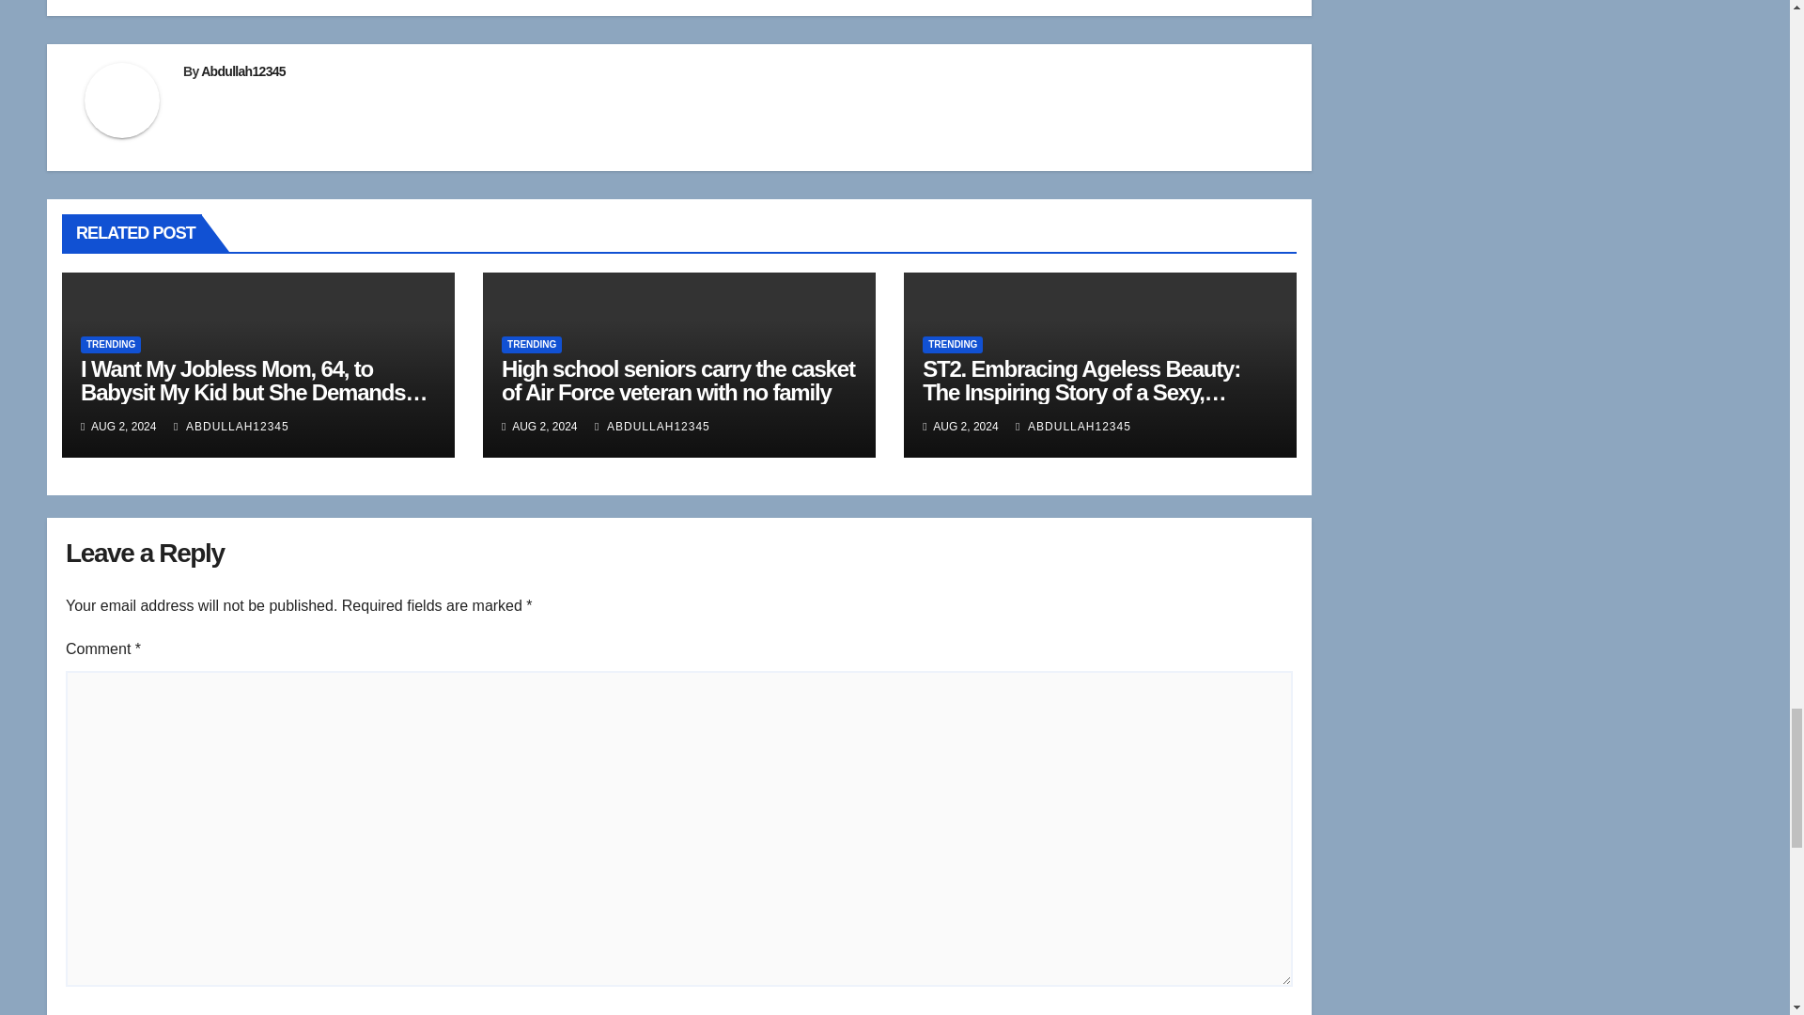  Describe the element at coordinates (111, 344) in the screenshot. I see `TRENDING` at that location.